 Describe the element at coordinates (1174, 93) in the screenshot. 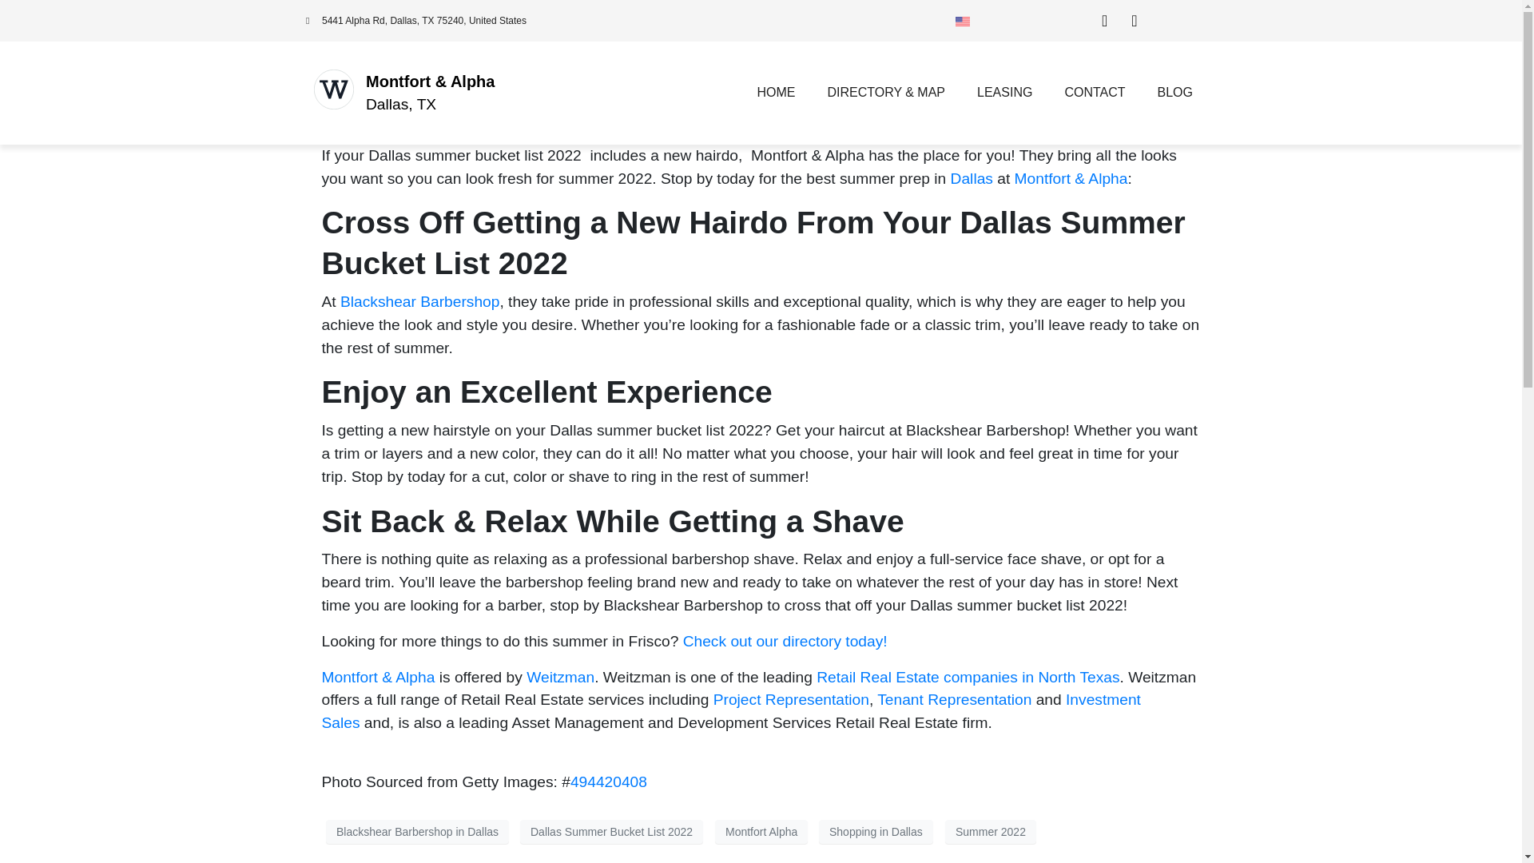

I see `BLOG` at that location.